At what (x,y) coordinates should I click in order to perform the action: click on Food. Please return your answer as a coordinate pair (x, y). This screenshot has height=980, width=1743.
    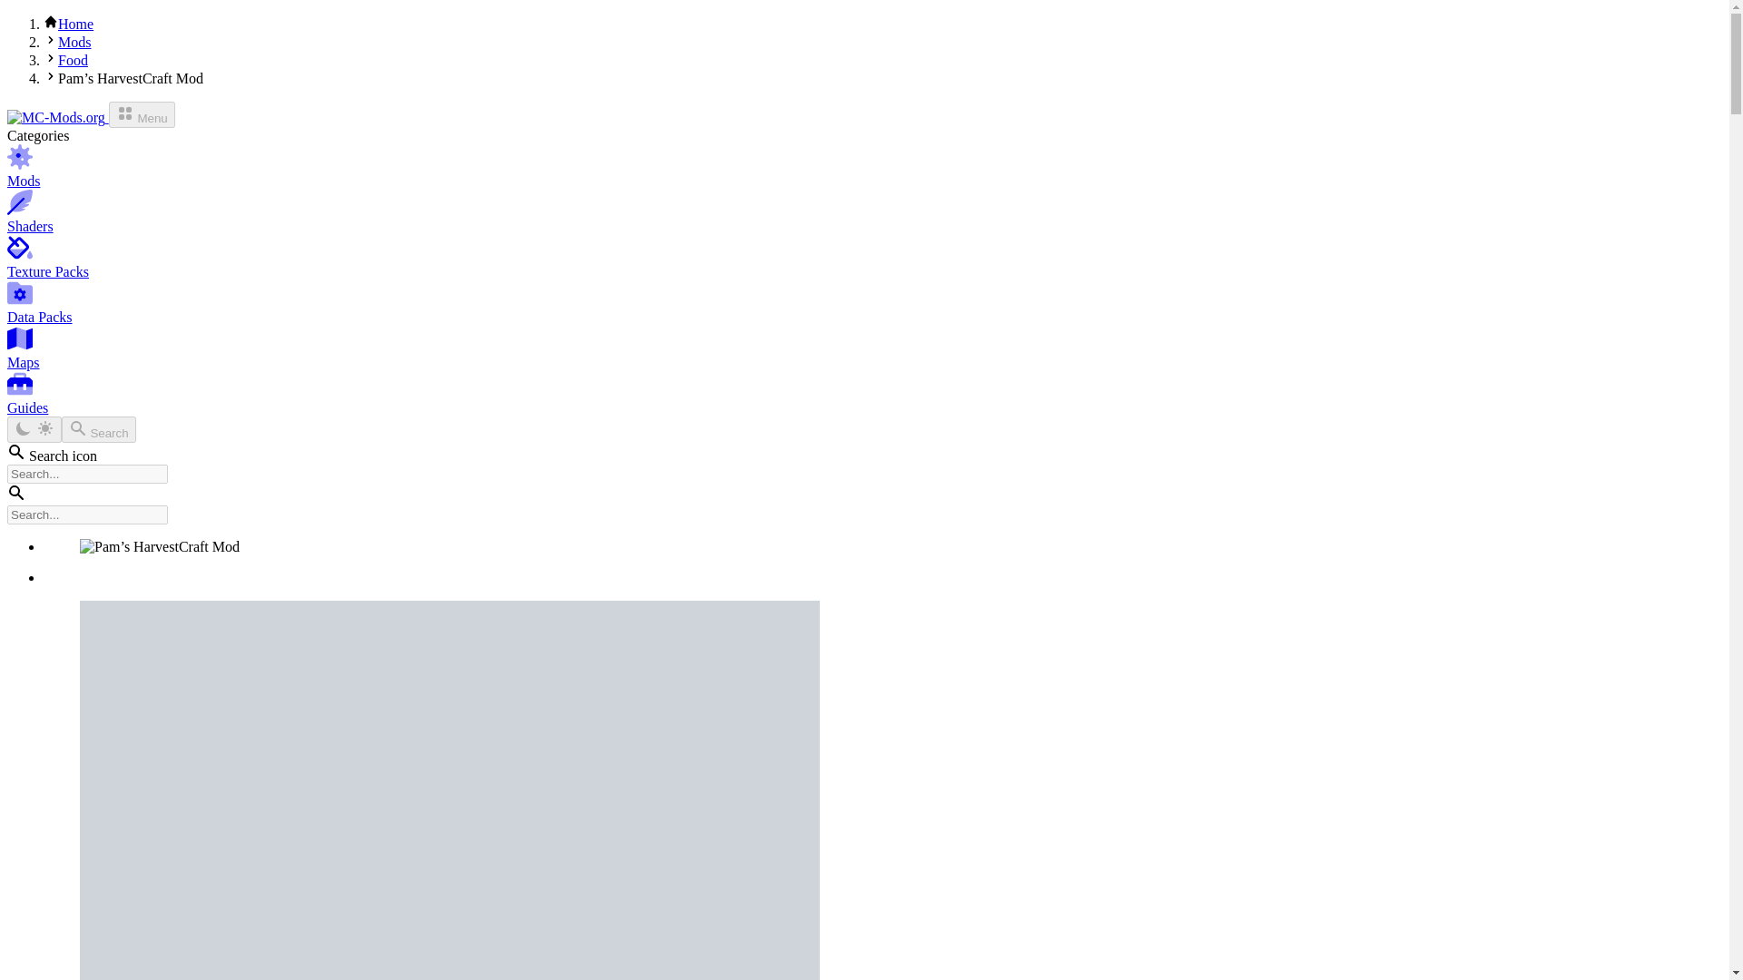
    Looking at the image, I should click on (73, 60).